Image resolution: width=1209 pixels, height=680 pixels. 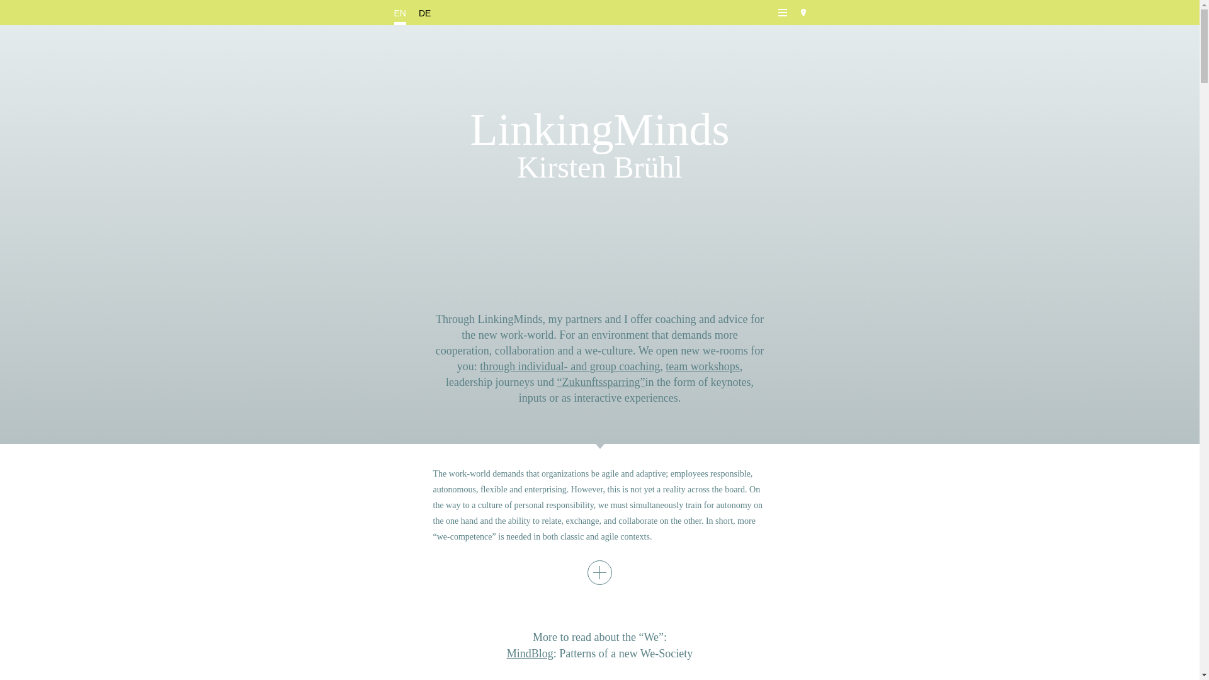 What do you see at coordinates (400, 13) in the screenshot?
I see `EN` at bounding box center [400, 13].